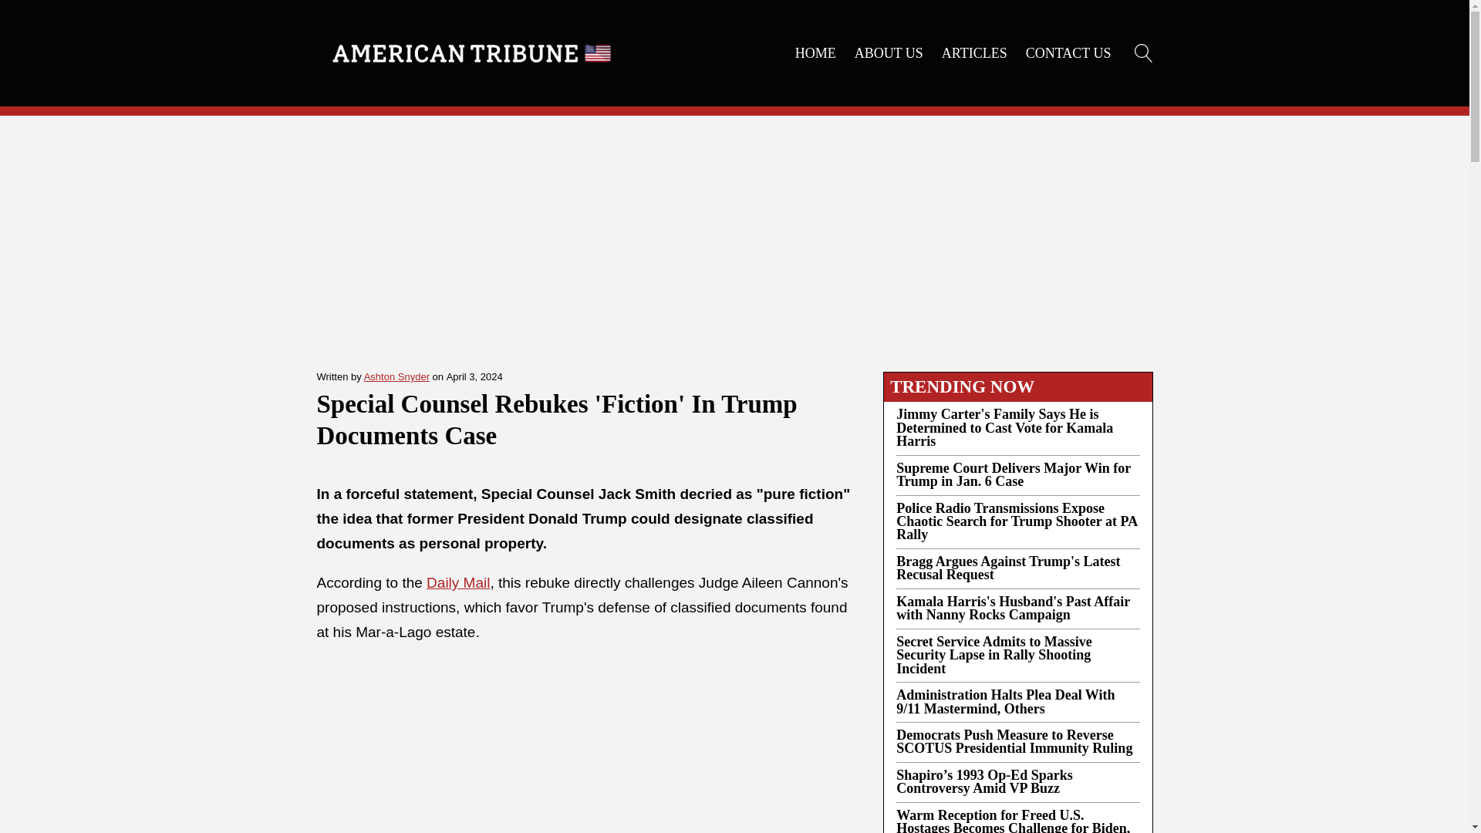 This screenshot has height=833, width=1481. I want to click on Supreme Court Delivers Major Win for Trump in Jan. 6 Case, so click(1017, 475).